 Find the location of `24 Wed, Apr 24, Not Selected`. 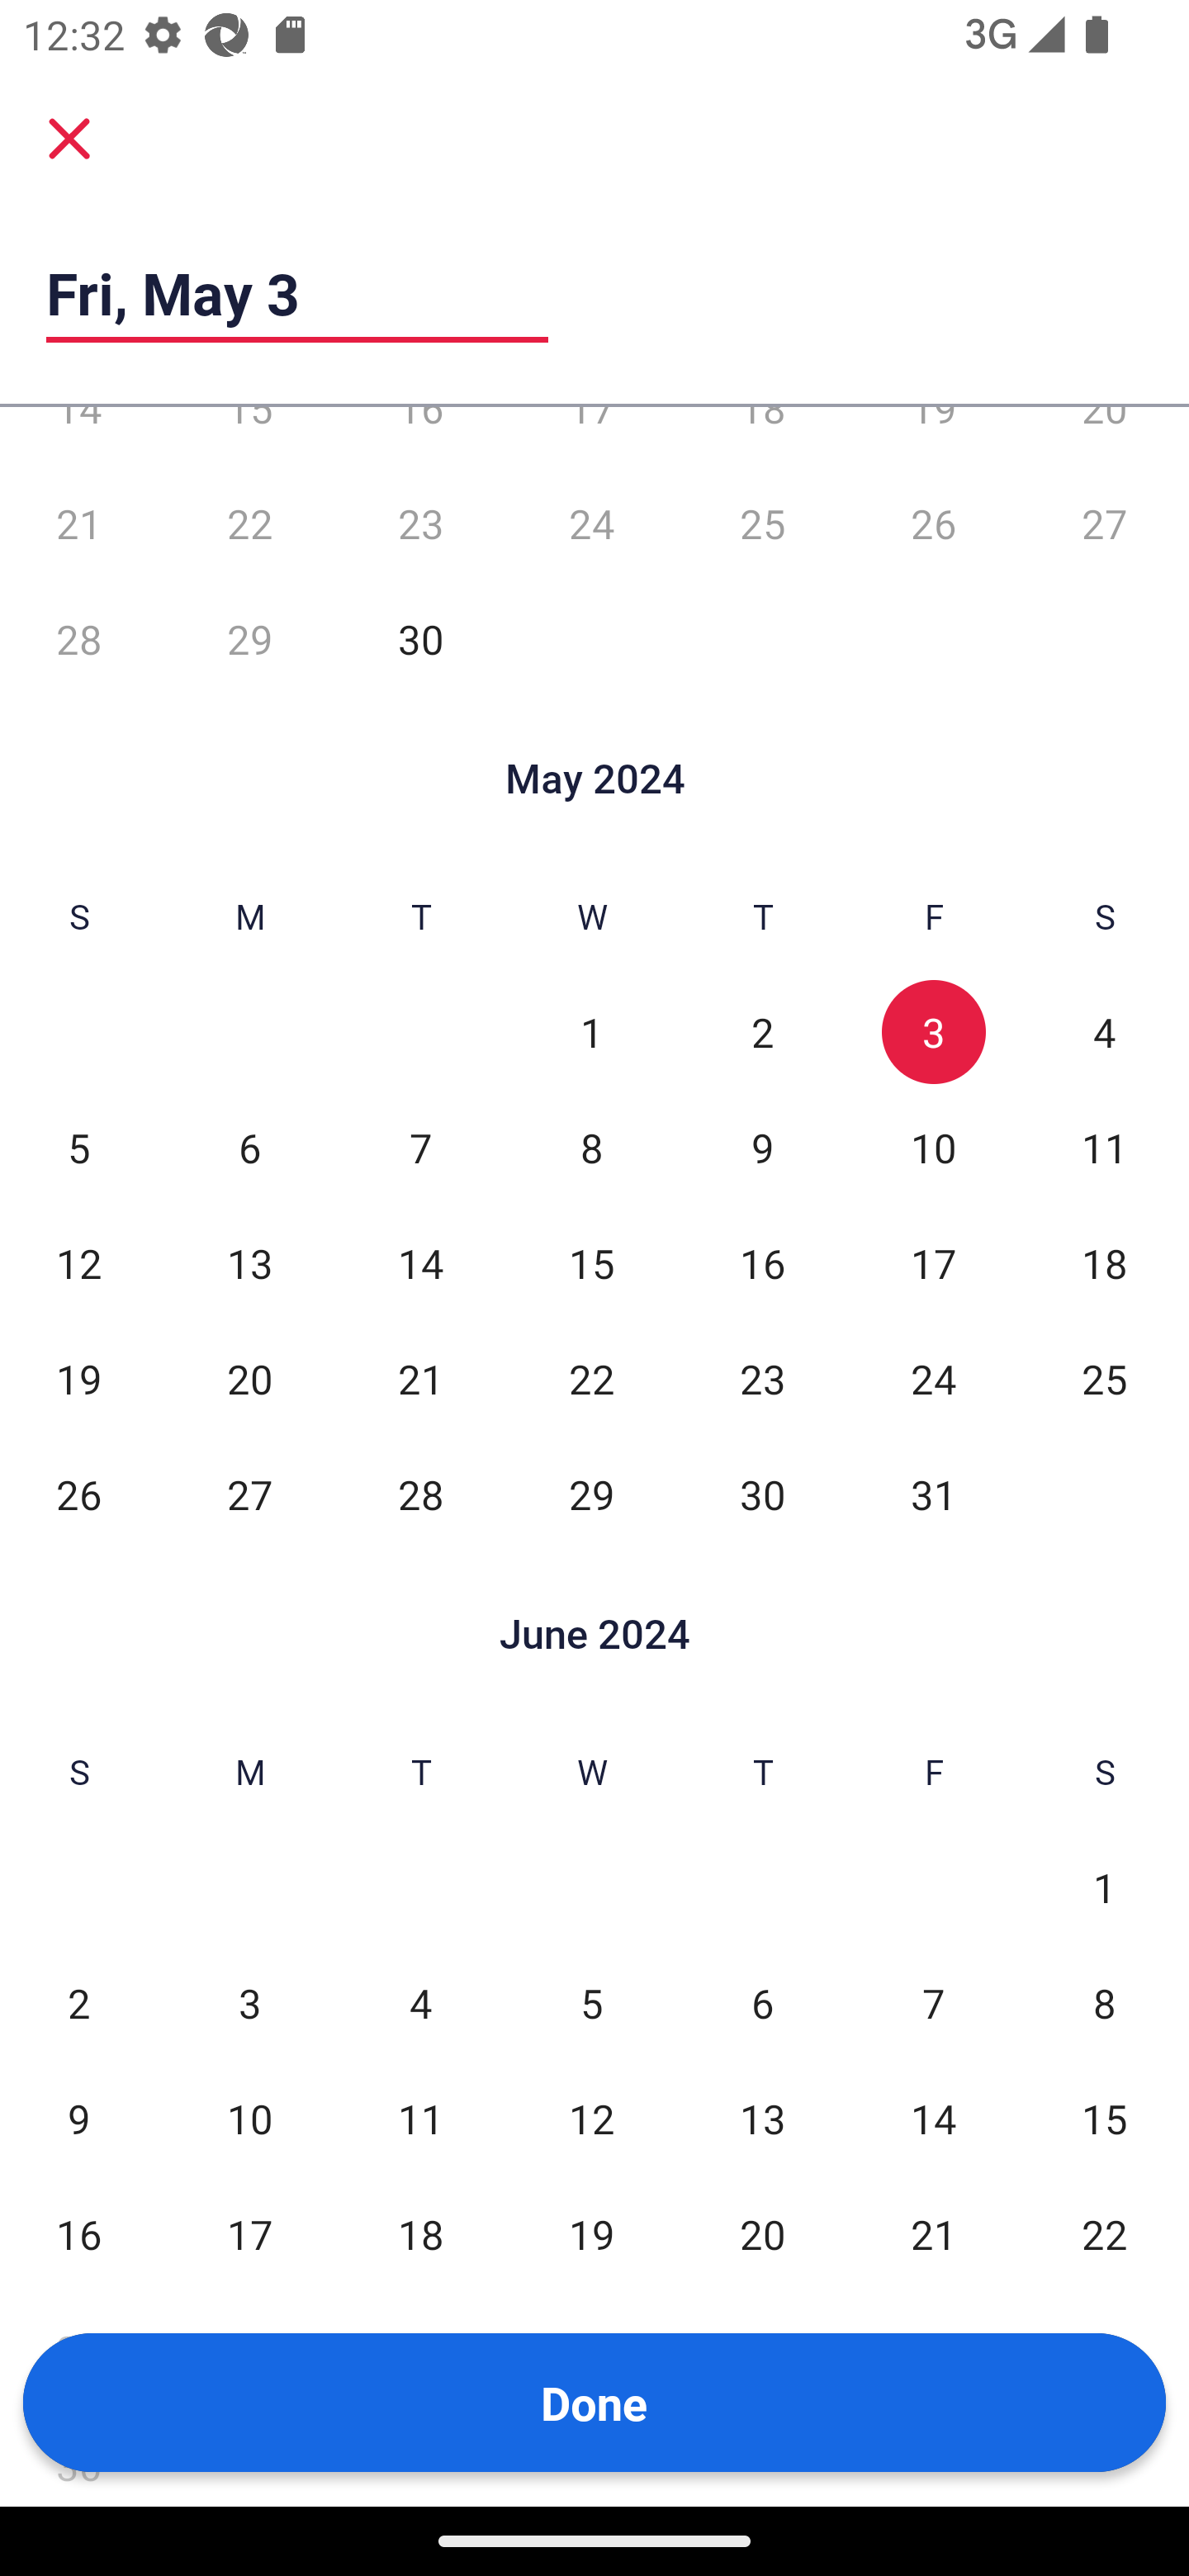

24 Wed, Apr 24, Not Selected is located at coordinates (591, 523).